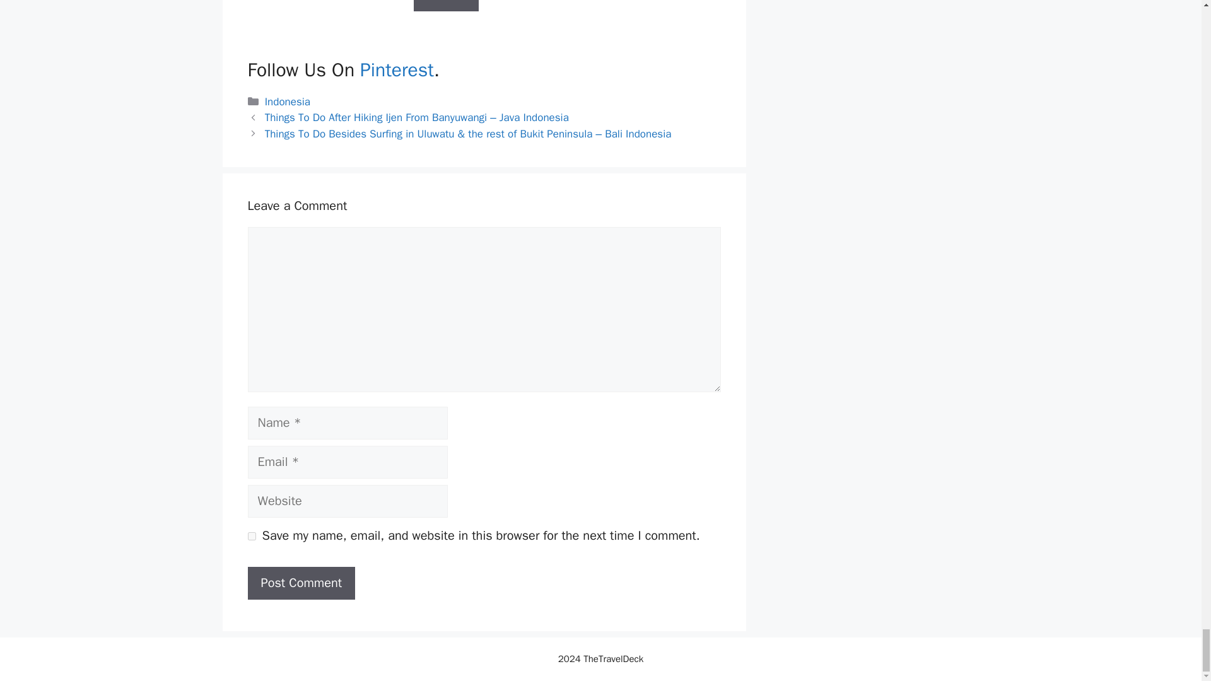 Image resolution: width=1211 pixels, height=681 pixels. I want to click on Post Comment, so click(300, 583).